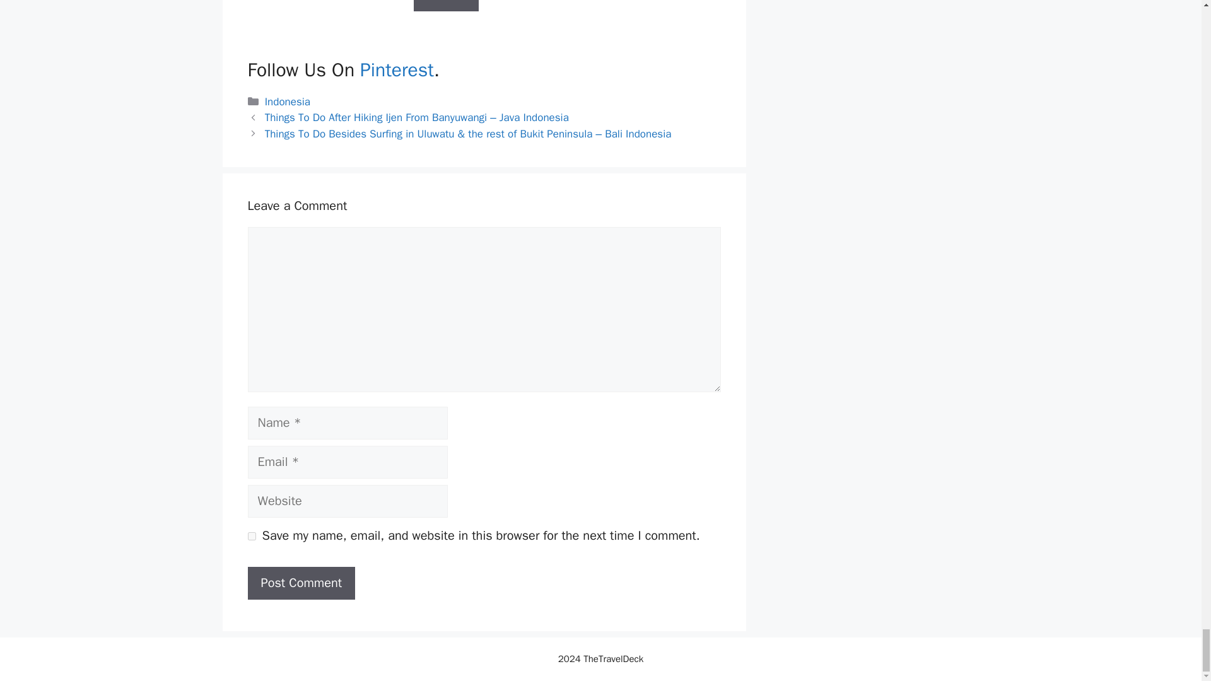 Image resolution: width=1211 pixels, height=681 pixels. I want to click on Post Comment, so click(300, 583).